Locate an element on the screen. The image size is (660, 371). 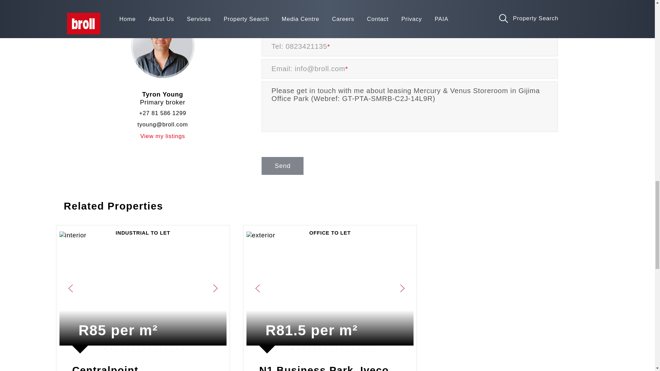
View my listings is located at coordinates (163, 142).